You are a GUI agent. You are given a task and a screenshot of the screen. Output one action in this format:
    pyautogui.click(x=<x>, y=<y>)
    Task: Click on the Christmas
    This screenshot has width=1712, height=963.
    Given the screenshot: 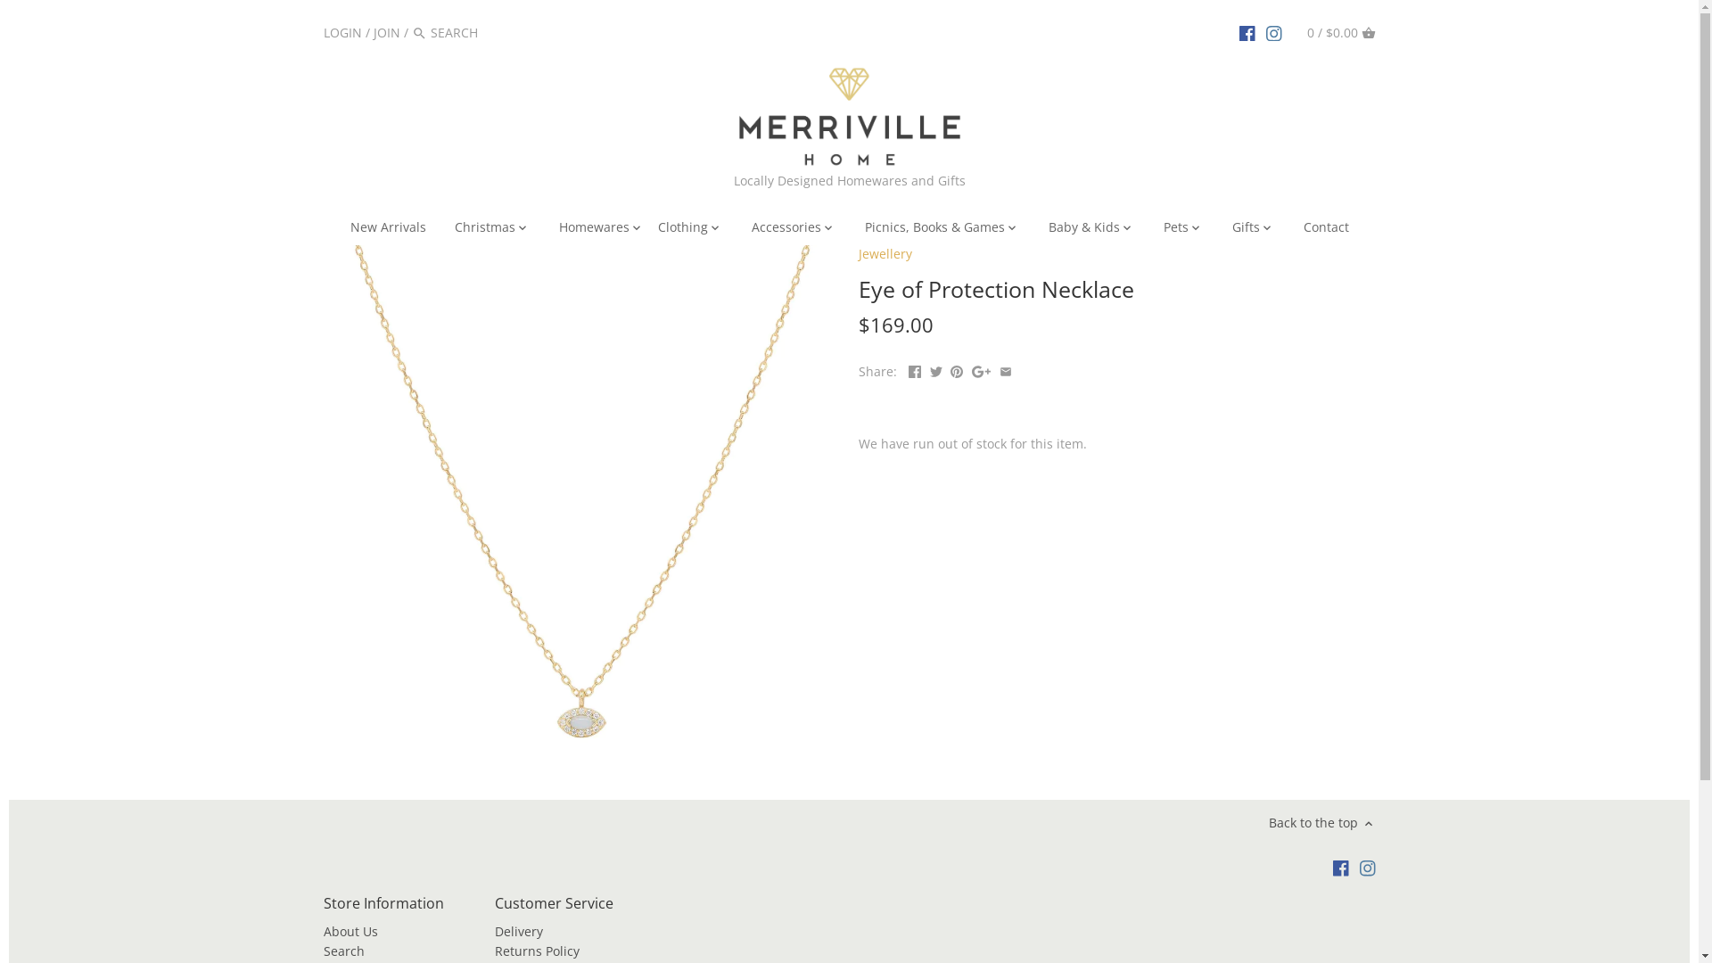 What is the action you would take?
    pyautogui.click(x=485, y=230)
    